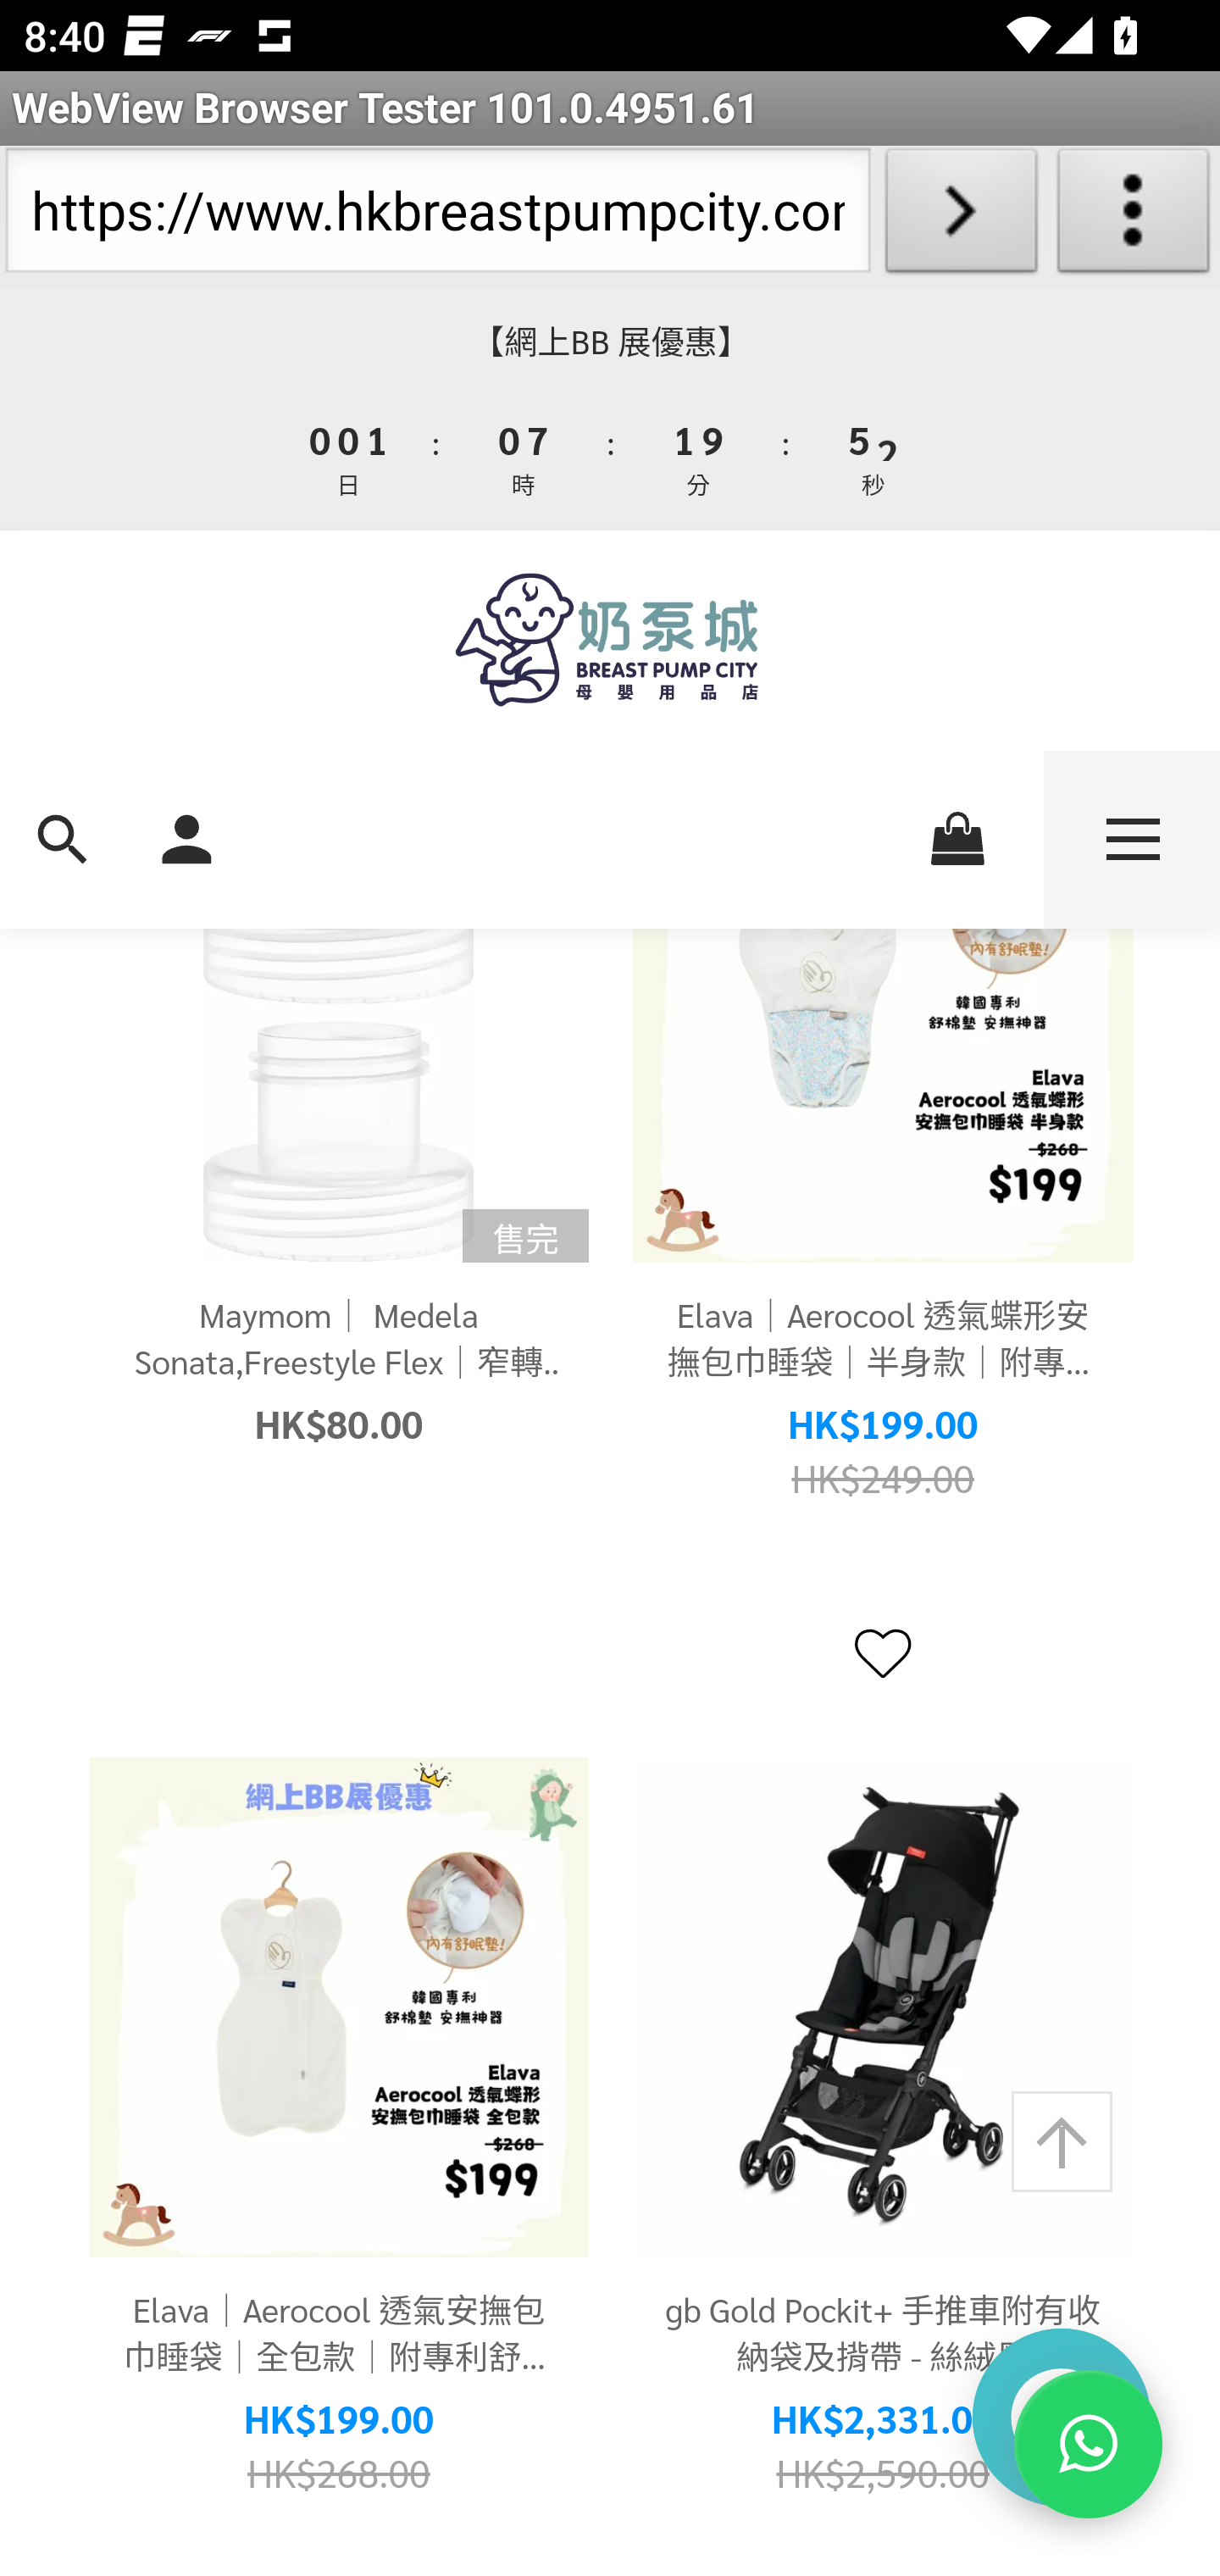  I want to click on HK$199.00 HK$249.00, so click(883, 1452).